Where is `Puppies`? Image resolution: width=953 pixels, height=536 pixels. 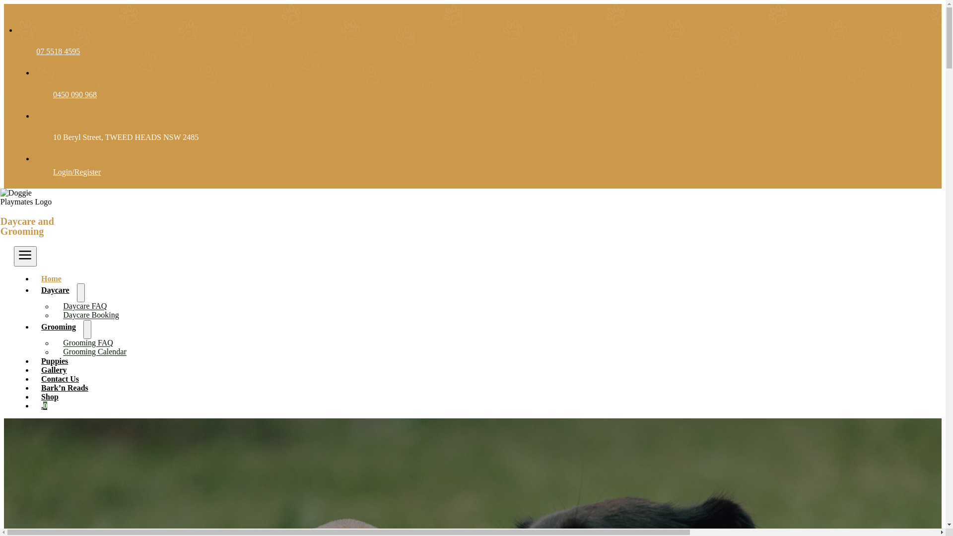
Puppies is located at coordinates (55, 361).